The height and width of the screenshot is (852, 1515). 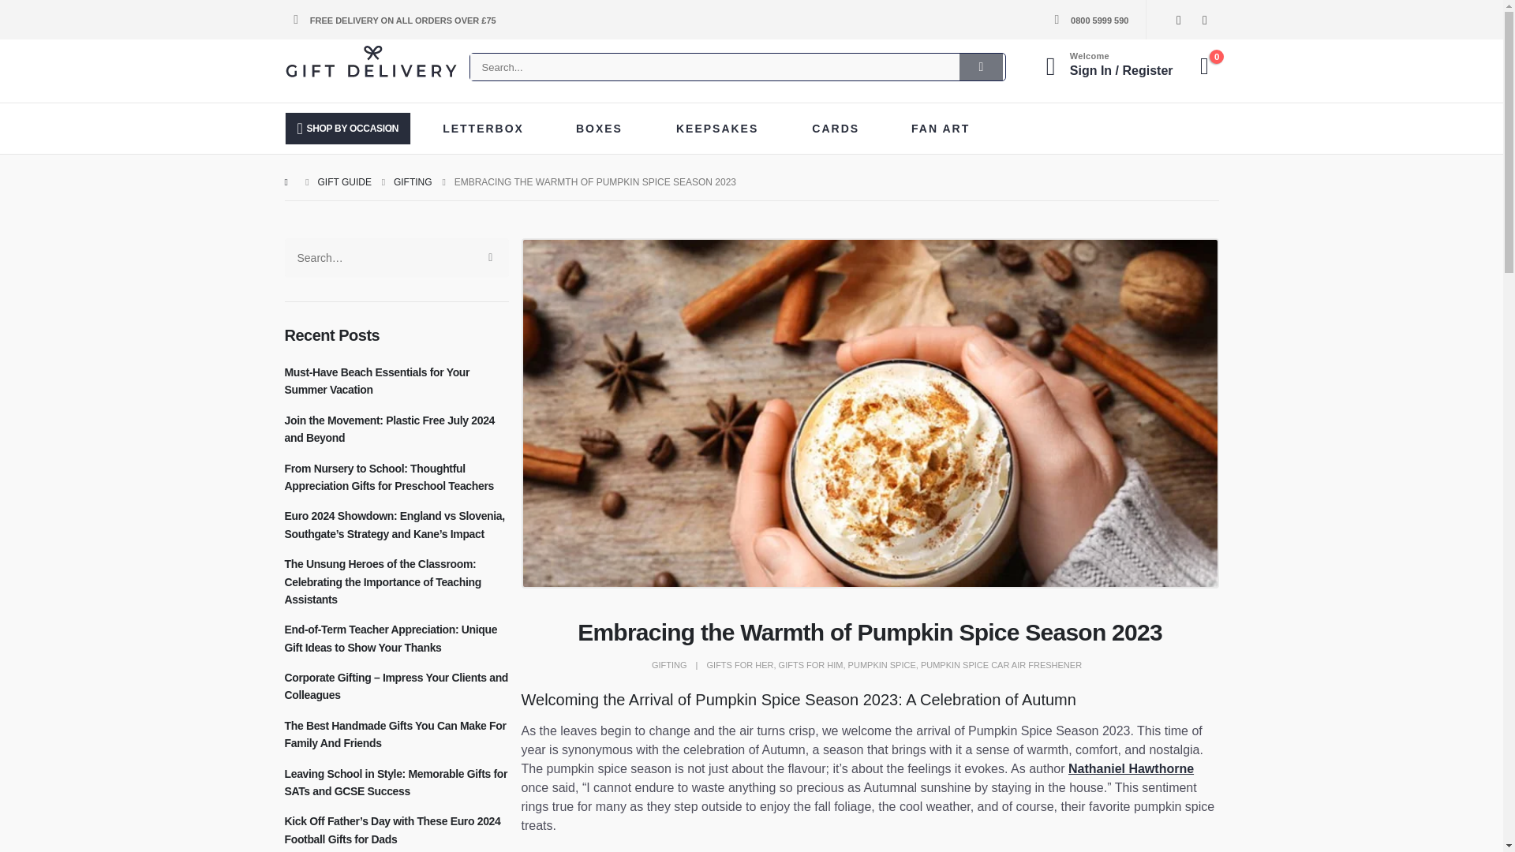 What do you see at coordinates (1204, 19) in the screenshot?
I see `Instagram` at bounding box center [1204, 19].